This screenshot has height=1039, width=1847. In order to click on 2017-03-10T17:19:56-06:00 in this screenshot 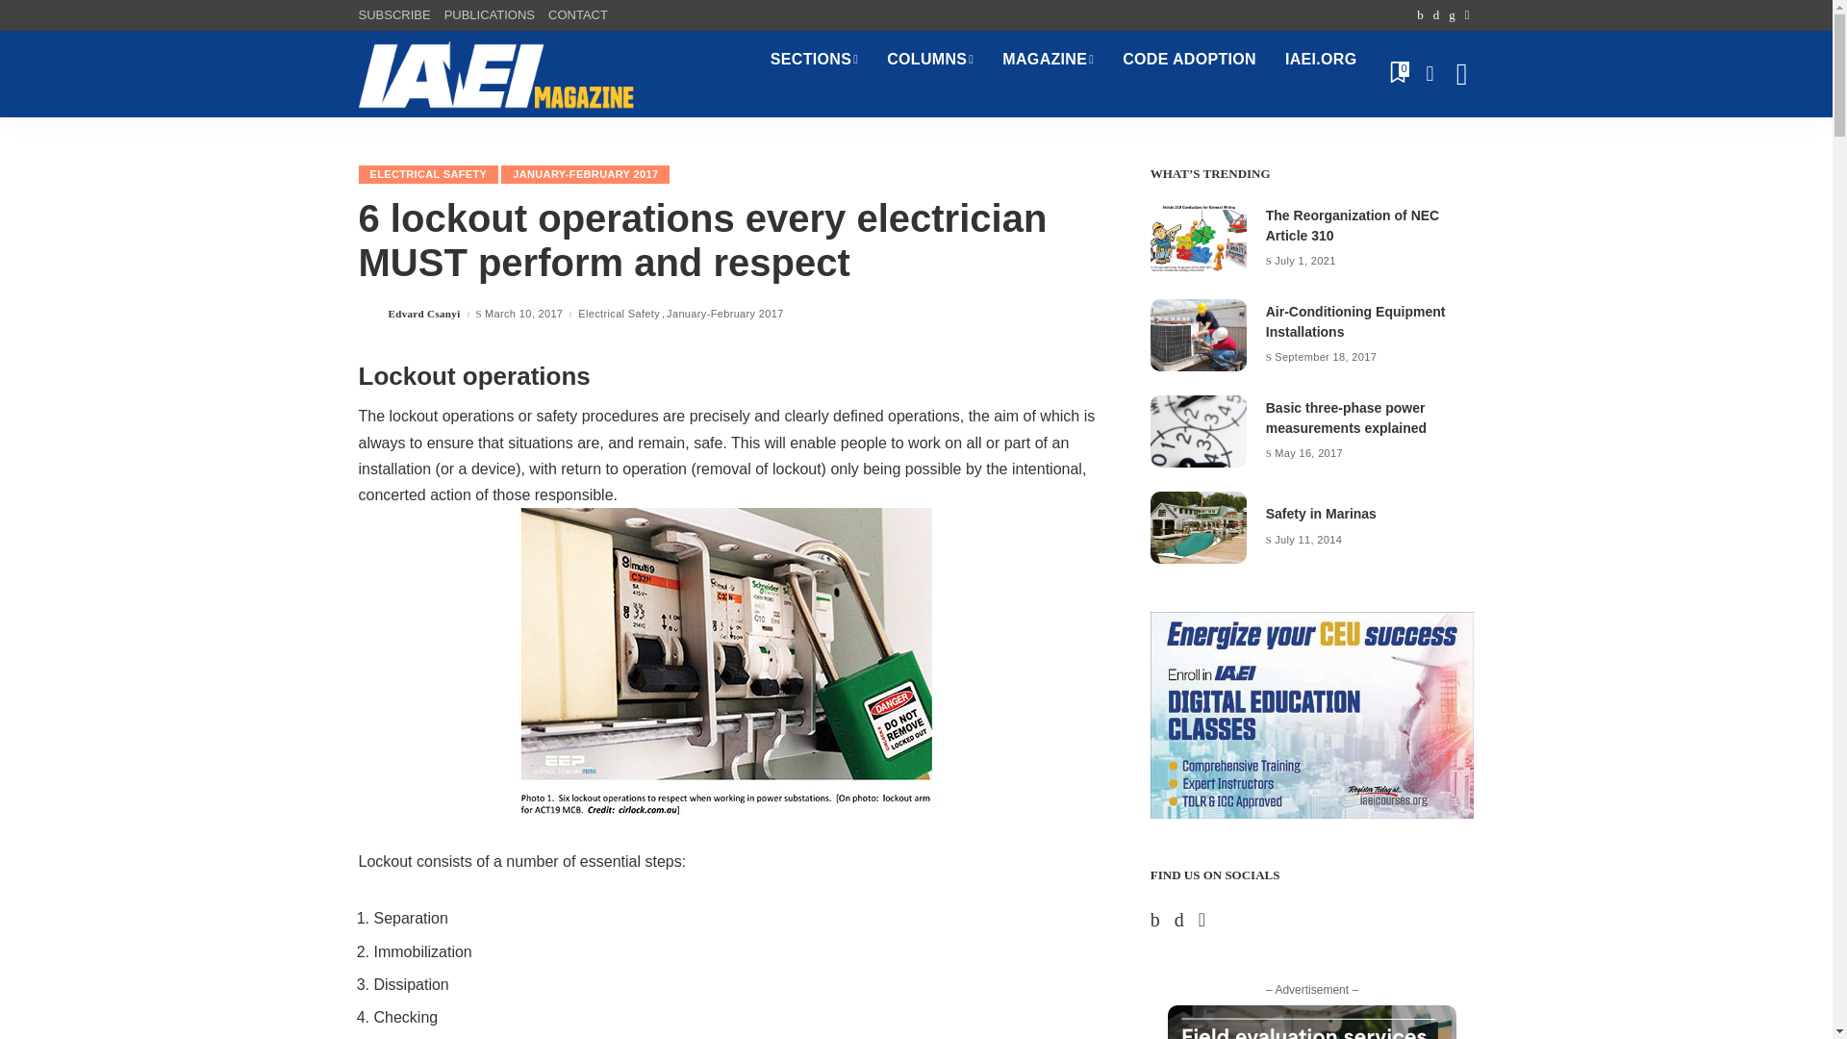, I will do `click(523, 314)`.